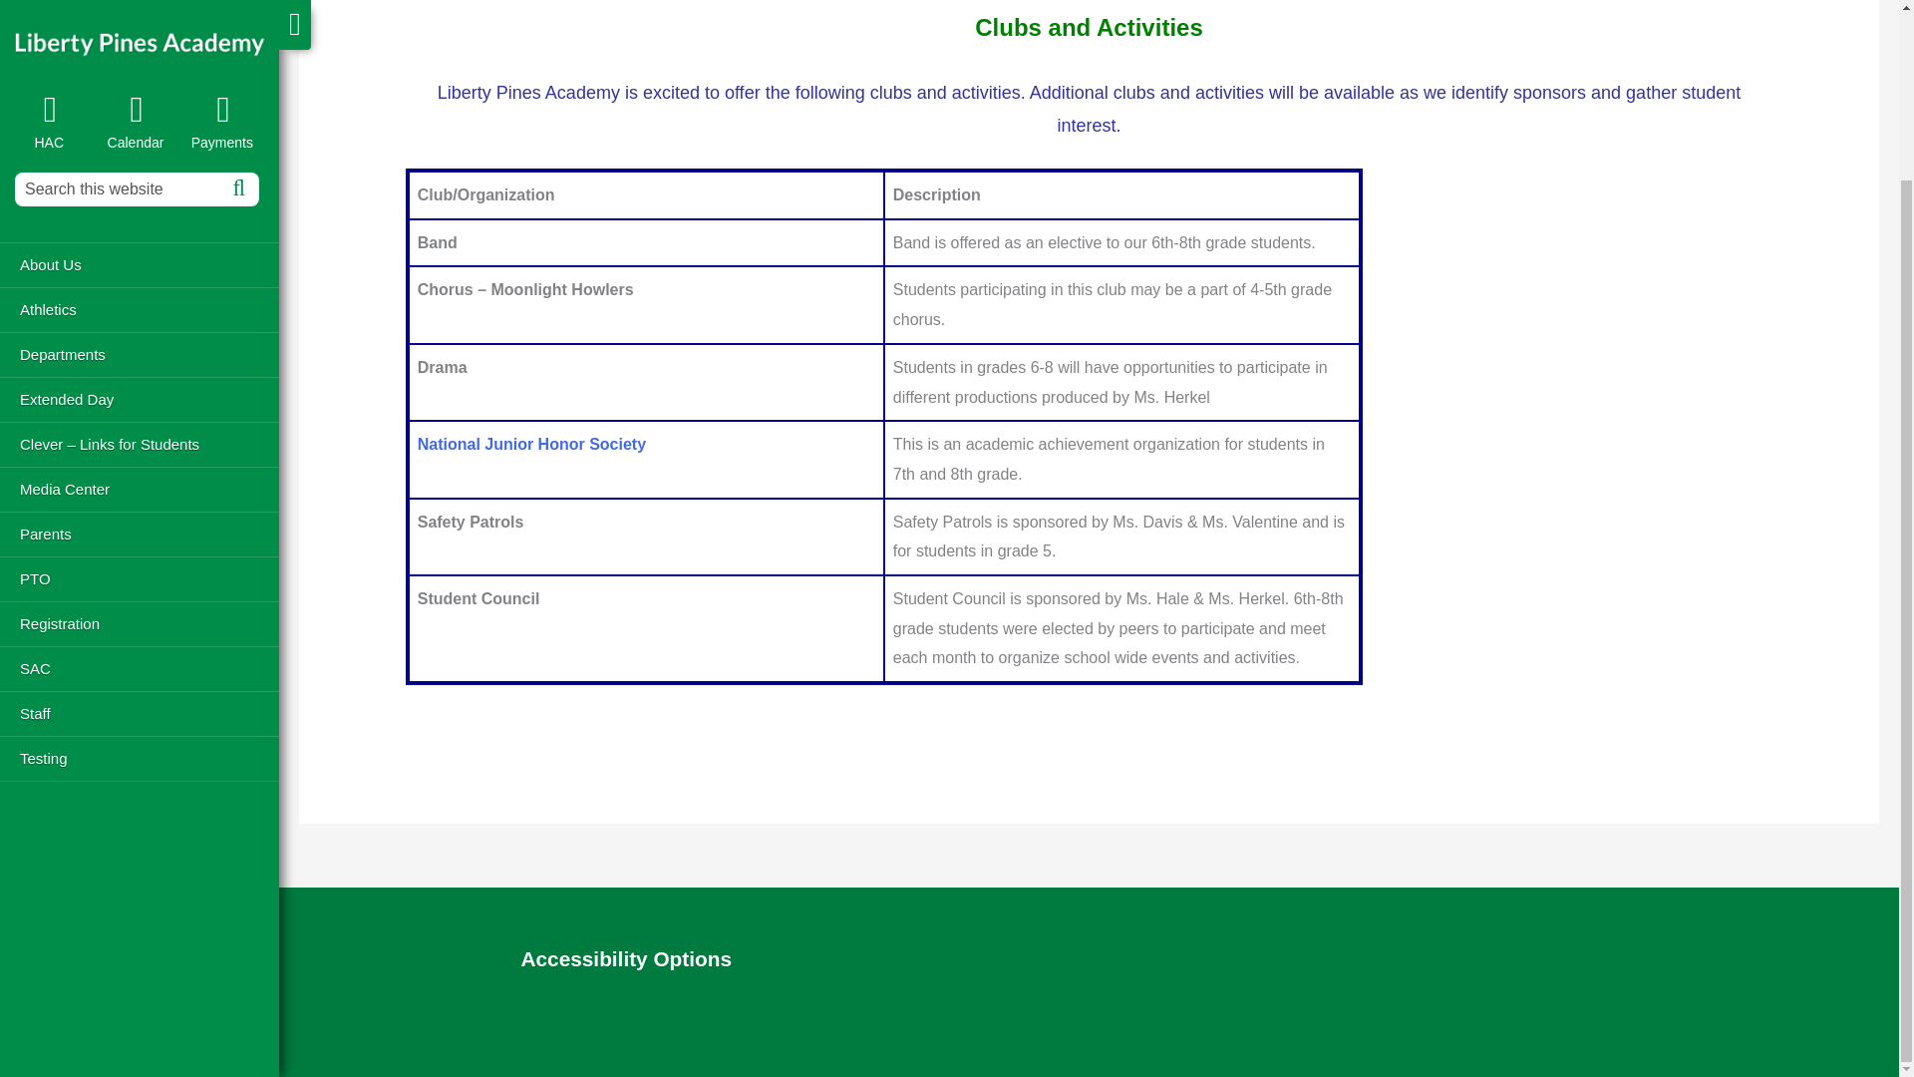 This screenshot has height=1077, width=1914. Describe the element at coordinates (140, 62) in the screenshot. I see `About Us` at that location.